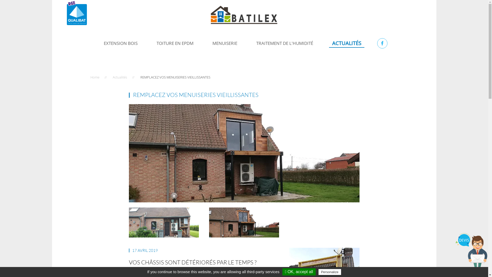 The height and width of the screenshot is (277, 492). Describe the element at coordinates (95, 77) in the screenshot. I see `Home` at that location.